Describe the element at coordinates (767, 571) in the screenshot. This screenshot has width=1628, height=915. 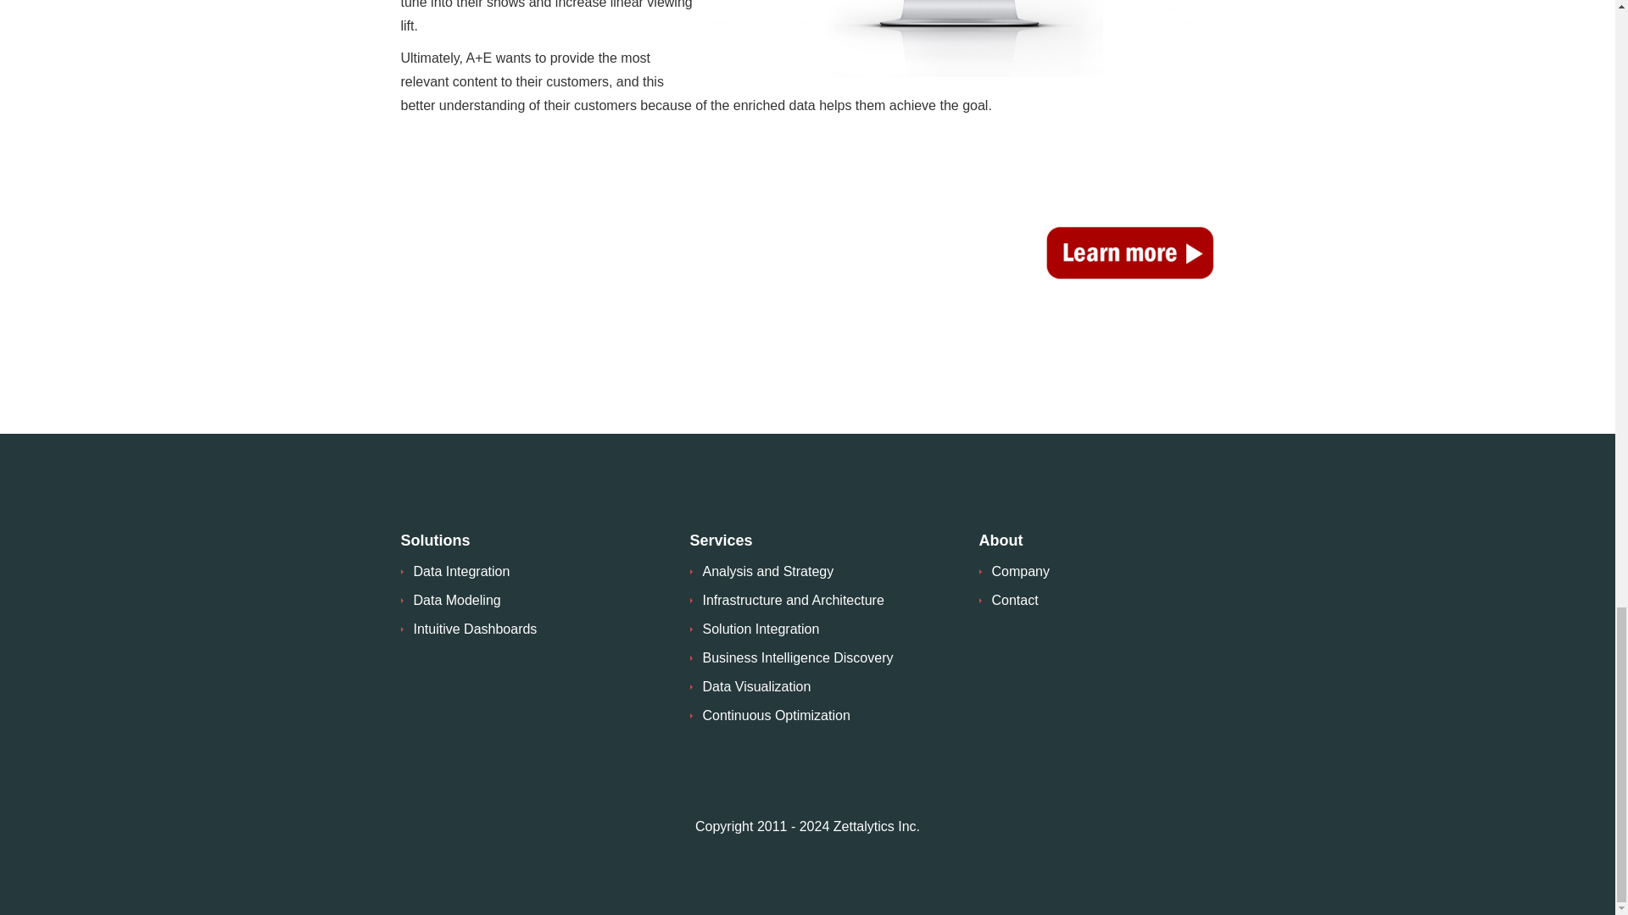
I see `Analysis and Strategy` at that location.